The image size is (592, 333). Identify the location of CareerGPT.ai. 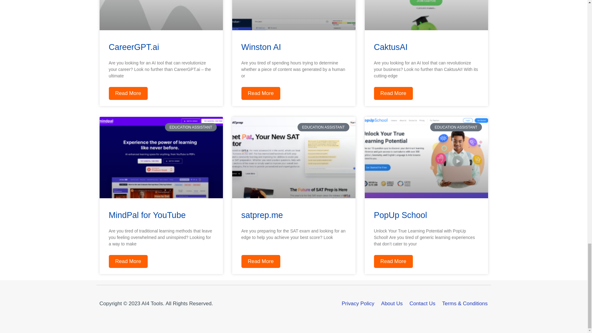
(134, 47).